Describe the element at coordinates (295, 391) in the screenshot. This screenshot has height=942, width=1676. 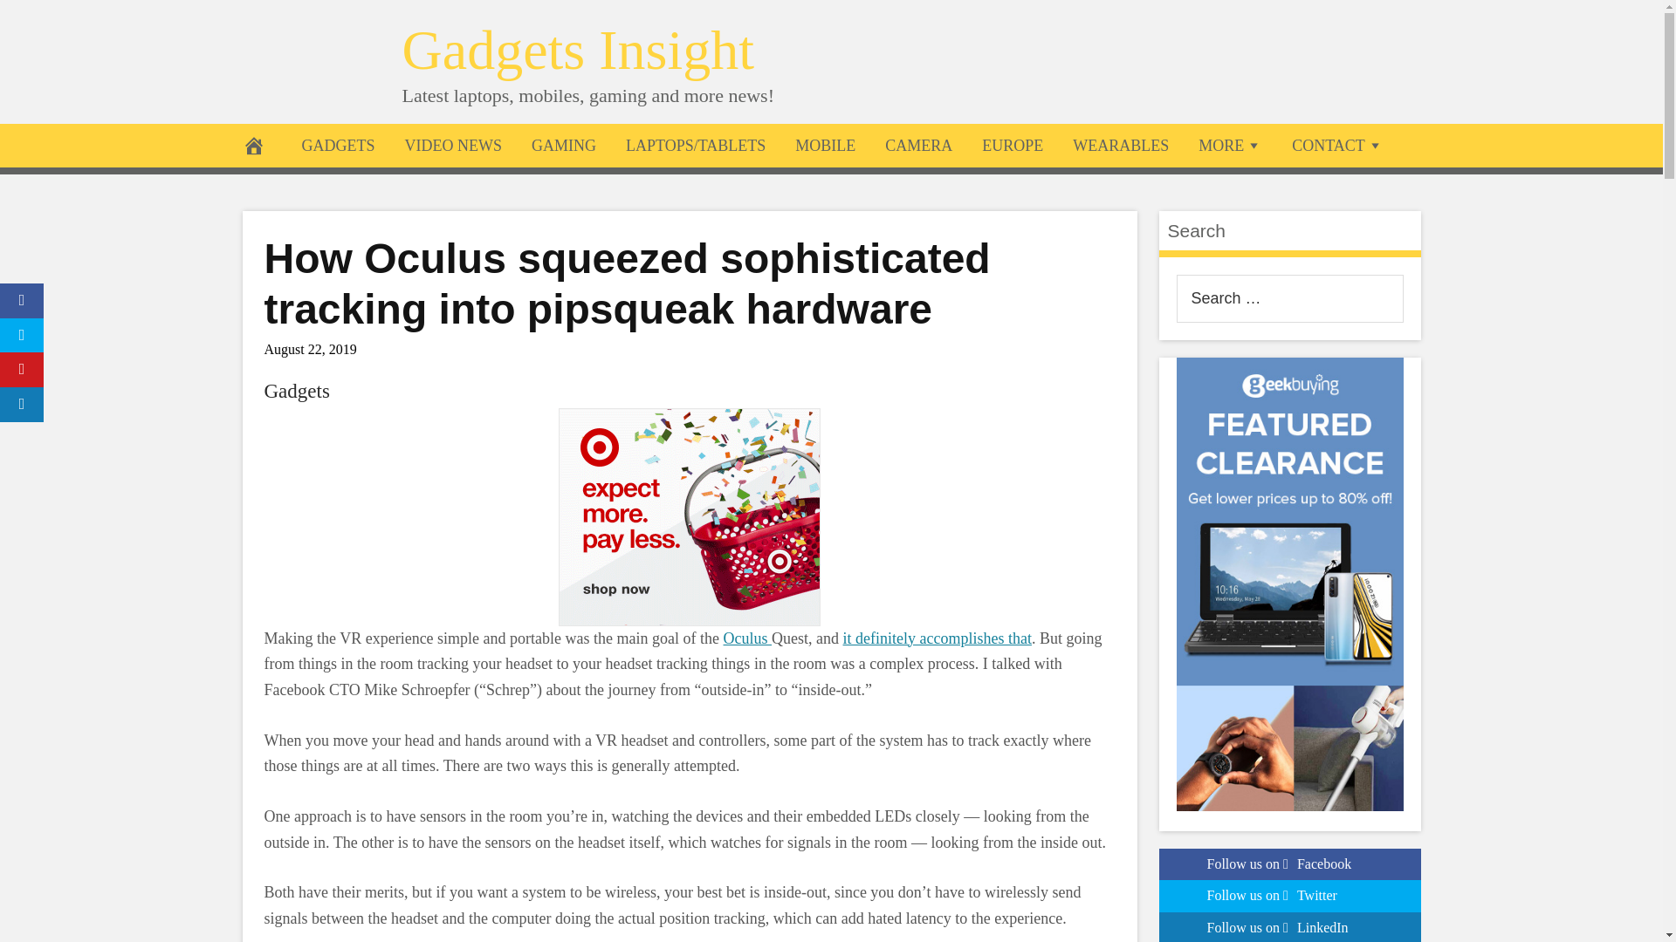
I see `Gadgets` at that location.